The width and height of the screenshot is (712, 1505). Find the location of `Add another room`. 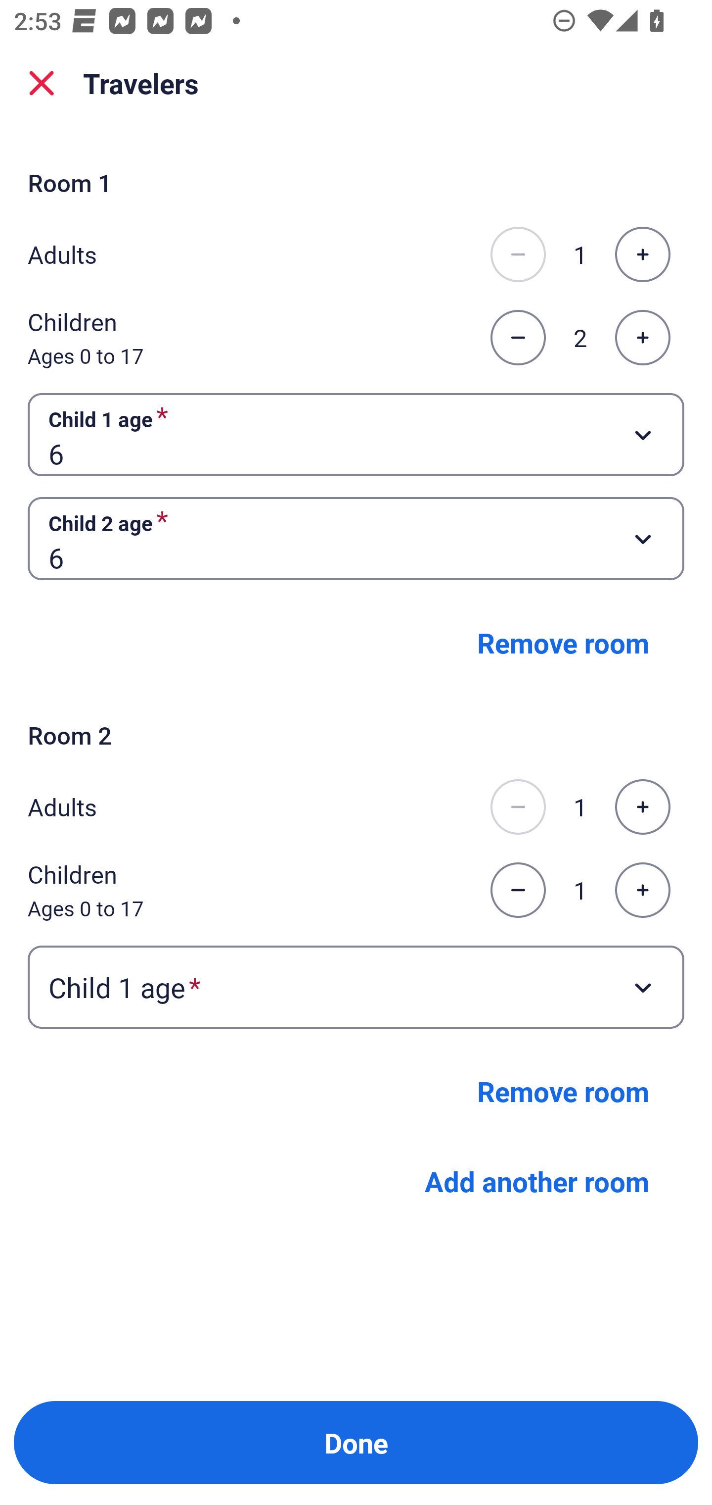

Add another room is located at coordinates (537, 1180).